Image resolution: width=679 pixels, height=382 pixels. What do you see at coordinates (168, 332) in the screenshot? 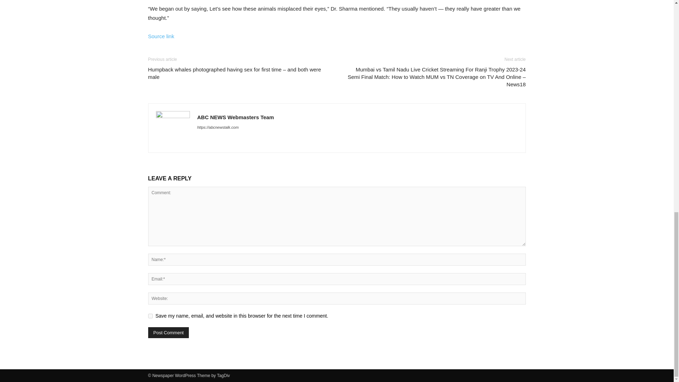
I see `Post Comment` at bounding box center [168, 332].